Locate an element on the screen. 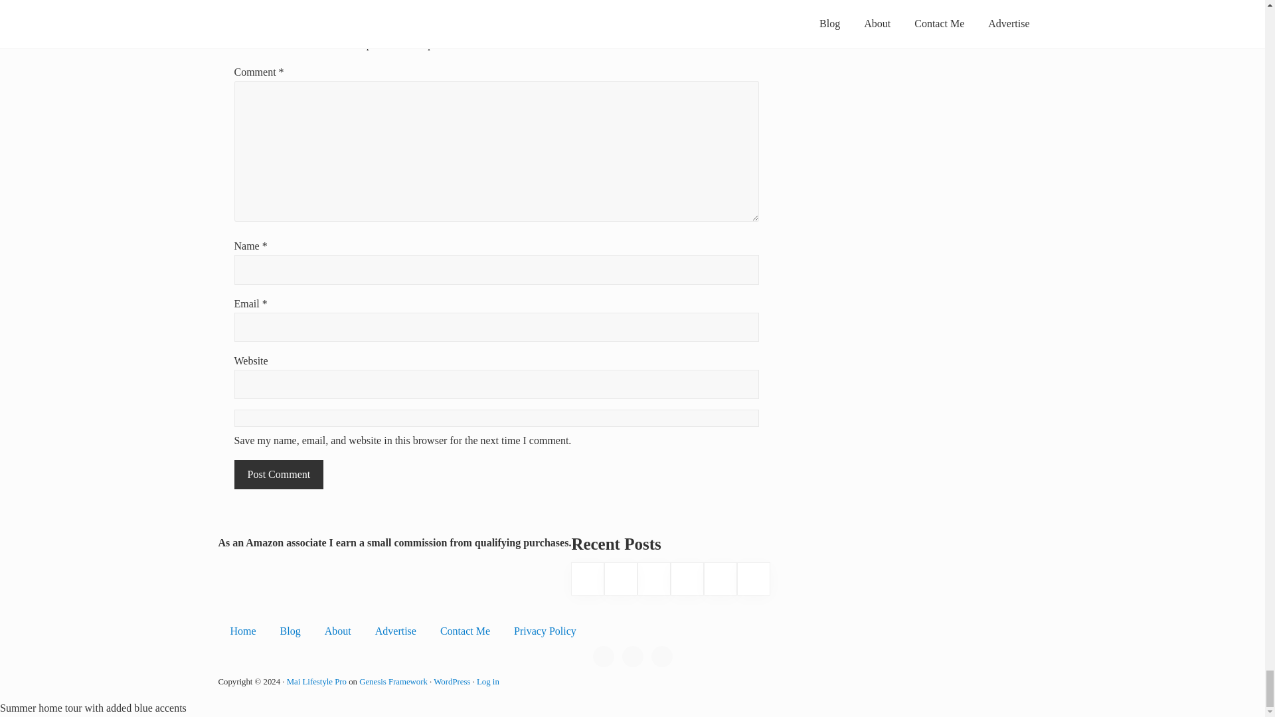  yes is located at coordinates (495, 418).